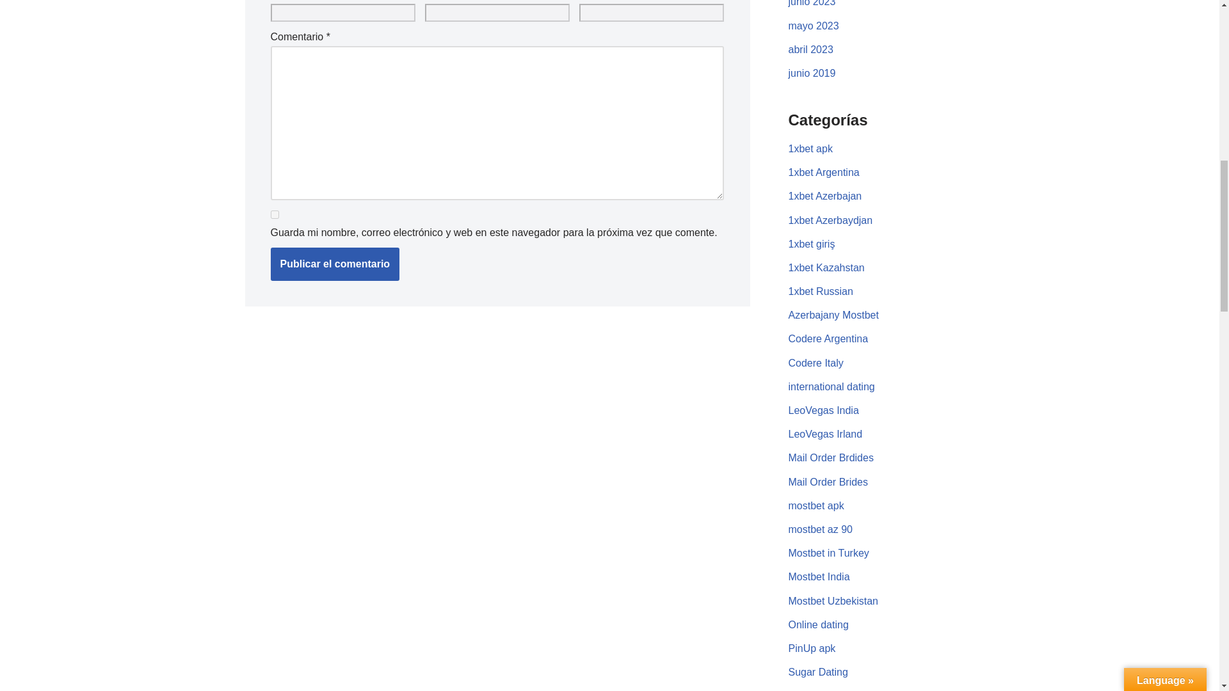 This screenshot has width=1229, height=691. What do you see at coordinates (812, 3) in the screenshot?
I see `junio 2023` at bounding box center [812, 3].